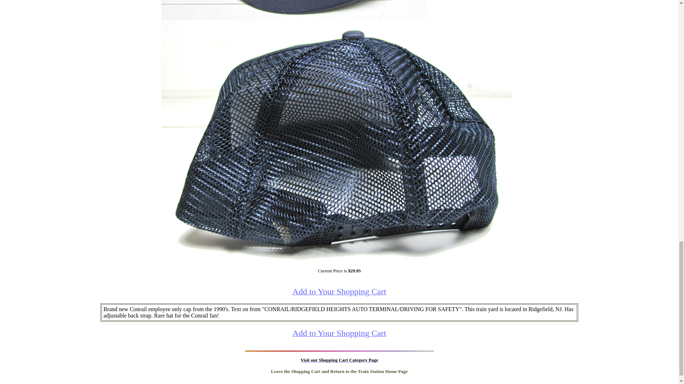 The image size is (684, 384). Describe the element at coordinates (339, 334) in the screenshot. I see `Add to Your Shopping Cart` at that location.